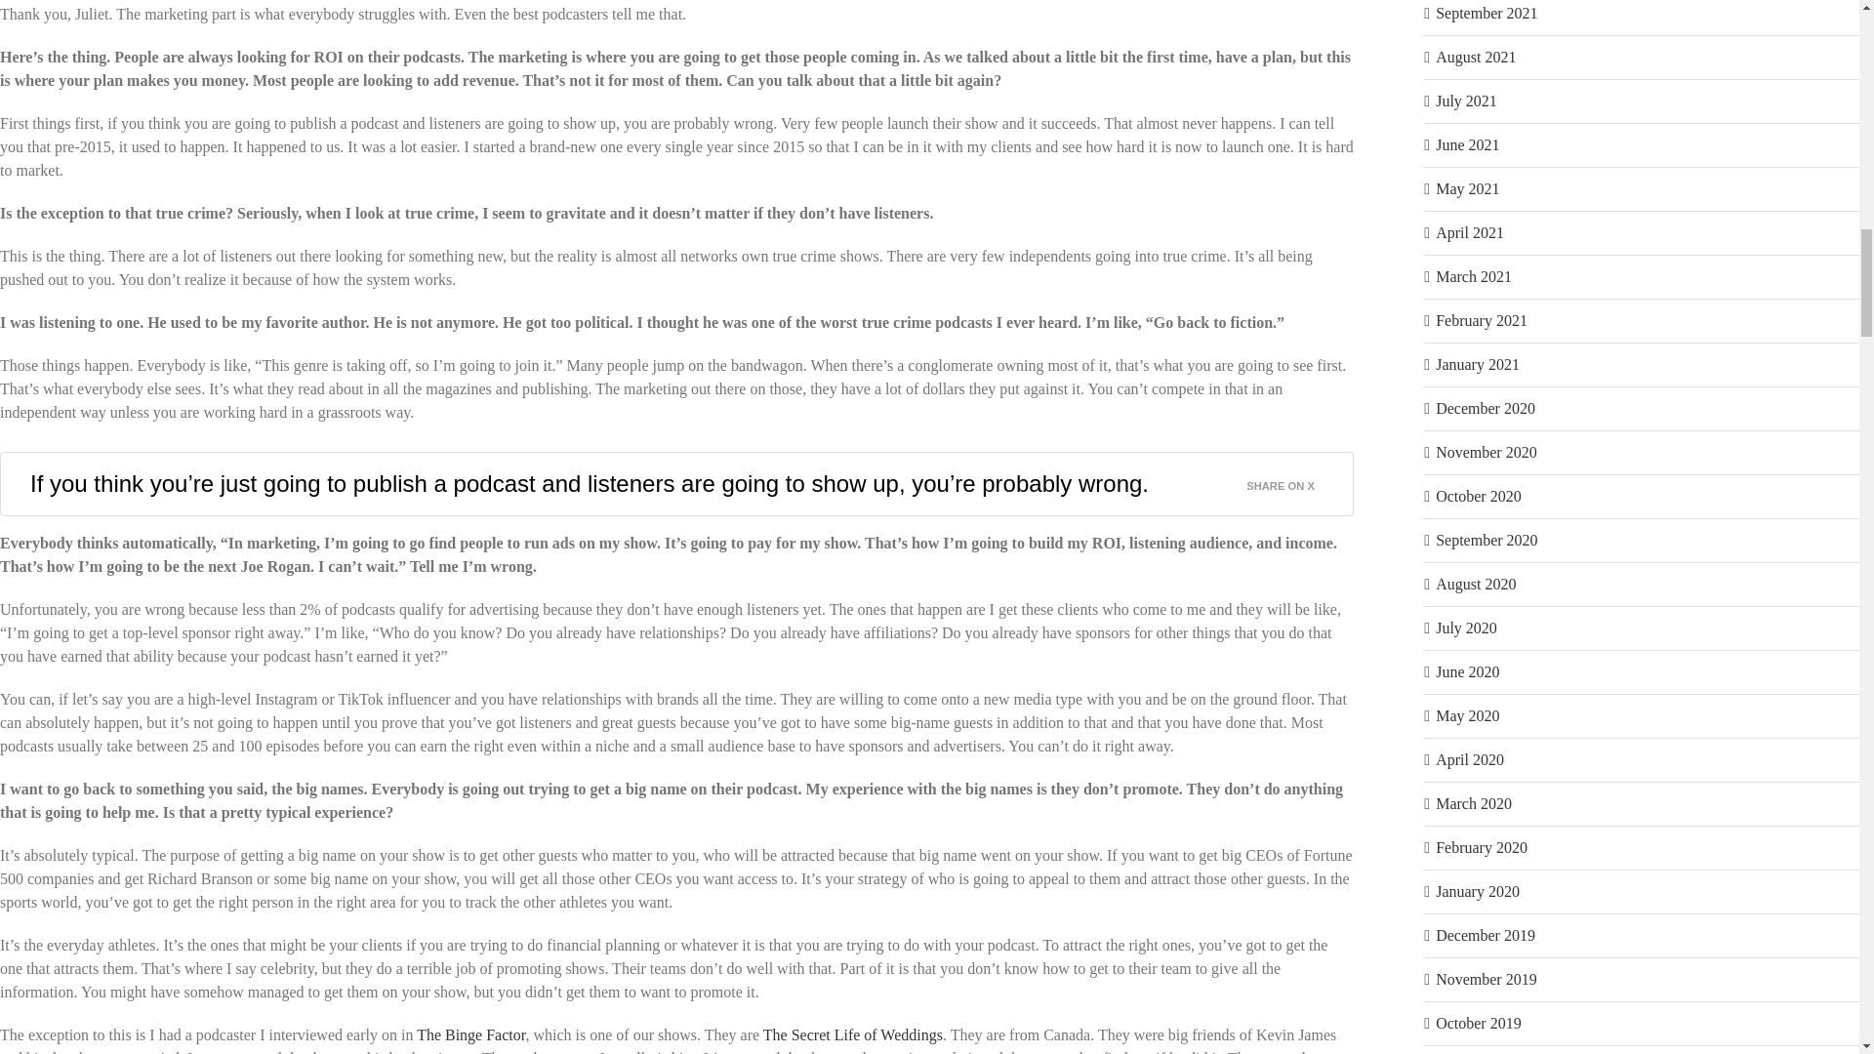  I want to click on The Secret Life of Weddings, so click(852, 1034).